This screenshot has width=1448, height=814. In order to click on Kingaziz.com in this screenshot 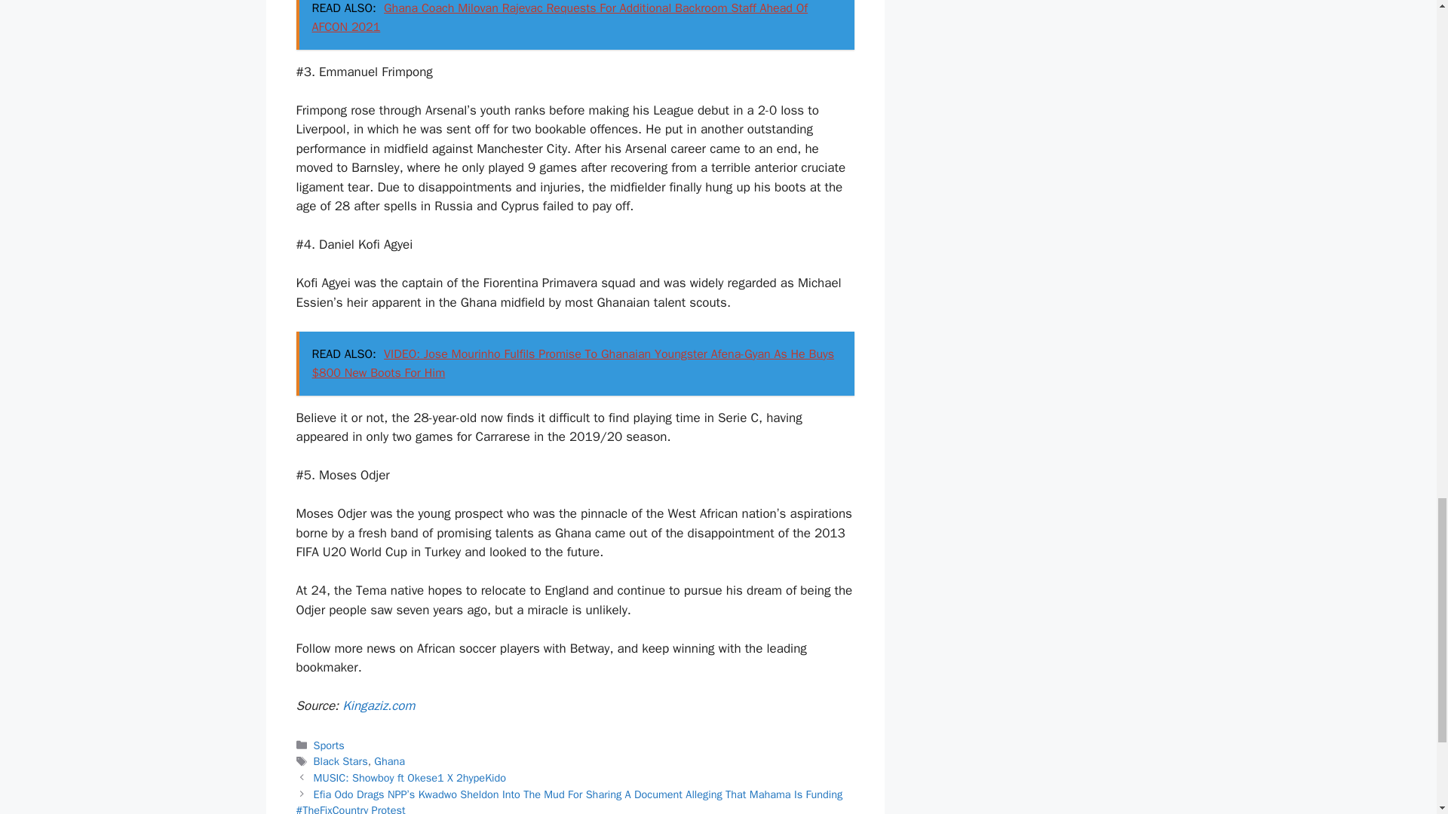, I will do `click(378, 705)`.